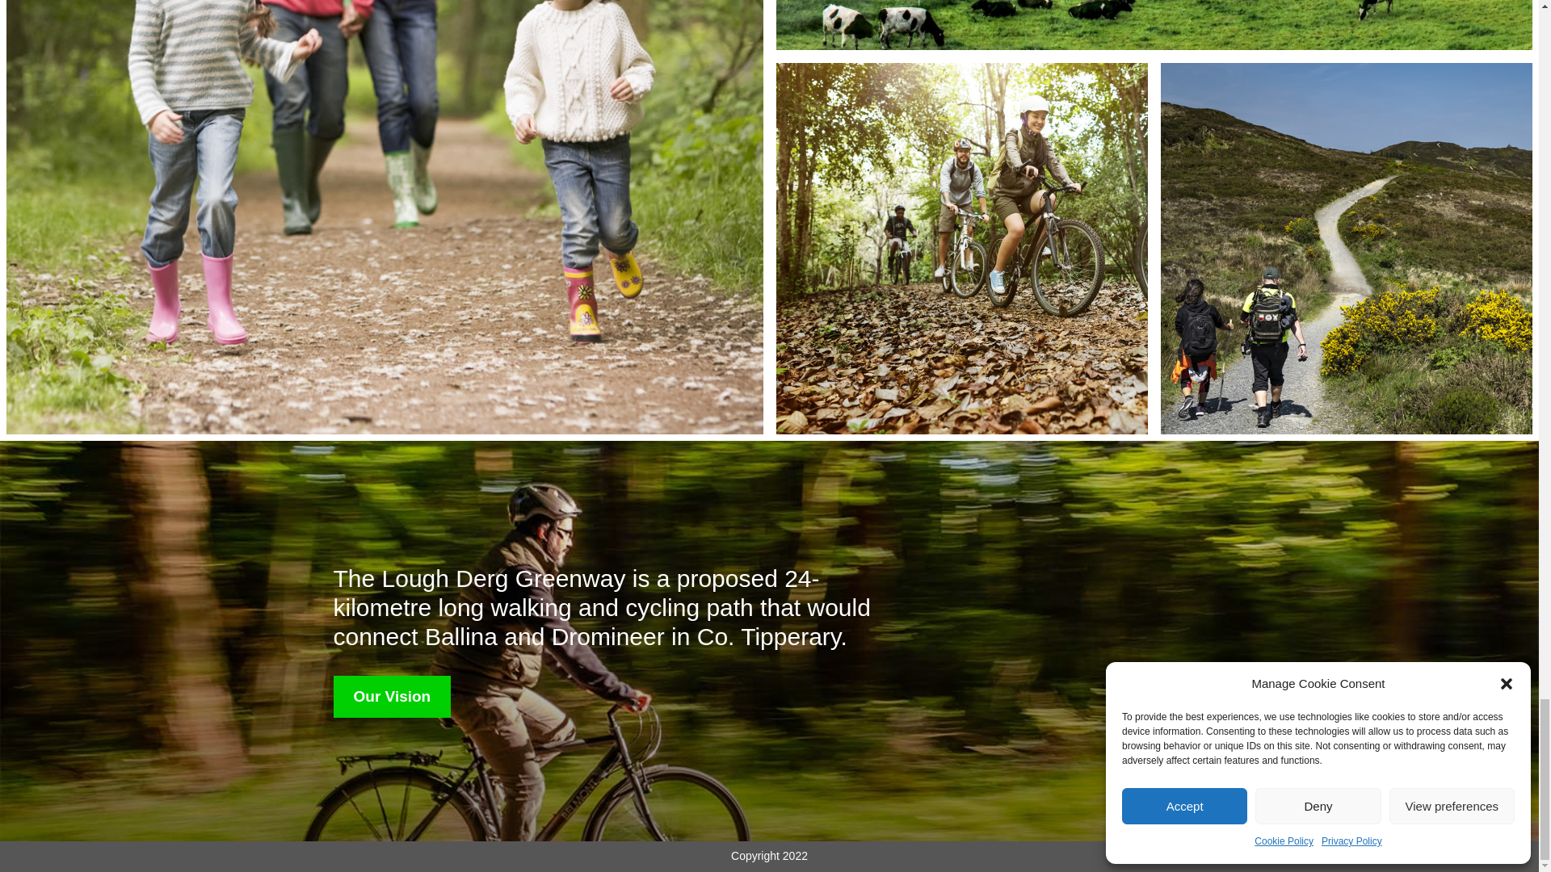 The width and height of the screenshot is (1551, 872). What do you see at coordinates (392, 696) in the screenshot?
I see `Our Vision` at bounding box center [392, 696].